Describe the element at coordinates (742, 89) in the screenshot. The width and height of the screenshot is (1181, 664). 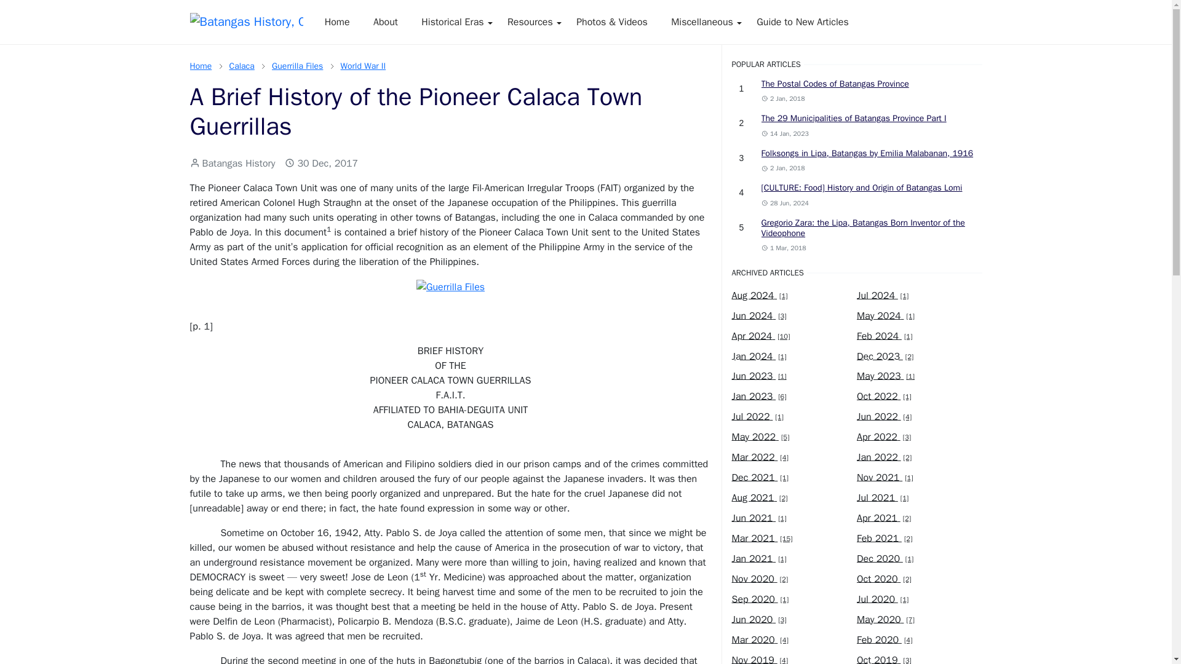
I see `1` at that location.